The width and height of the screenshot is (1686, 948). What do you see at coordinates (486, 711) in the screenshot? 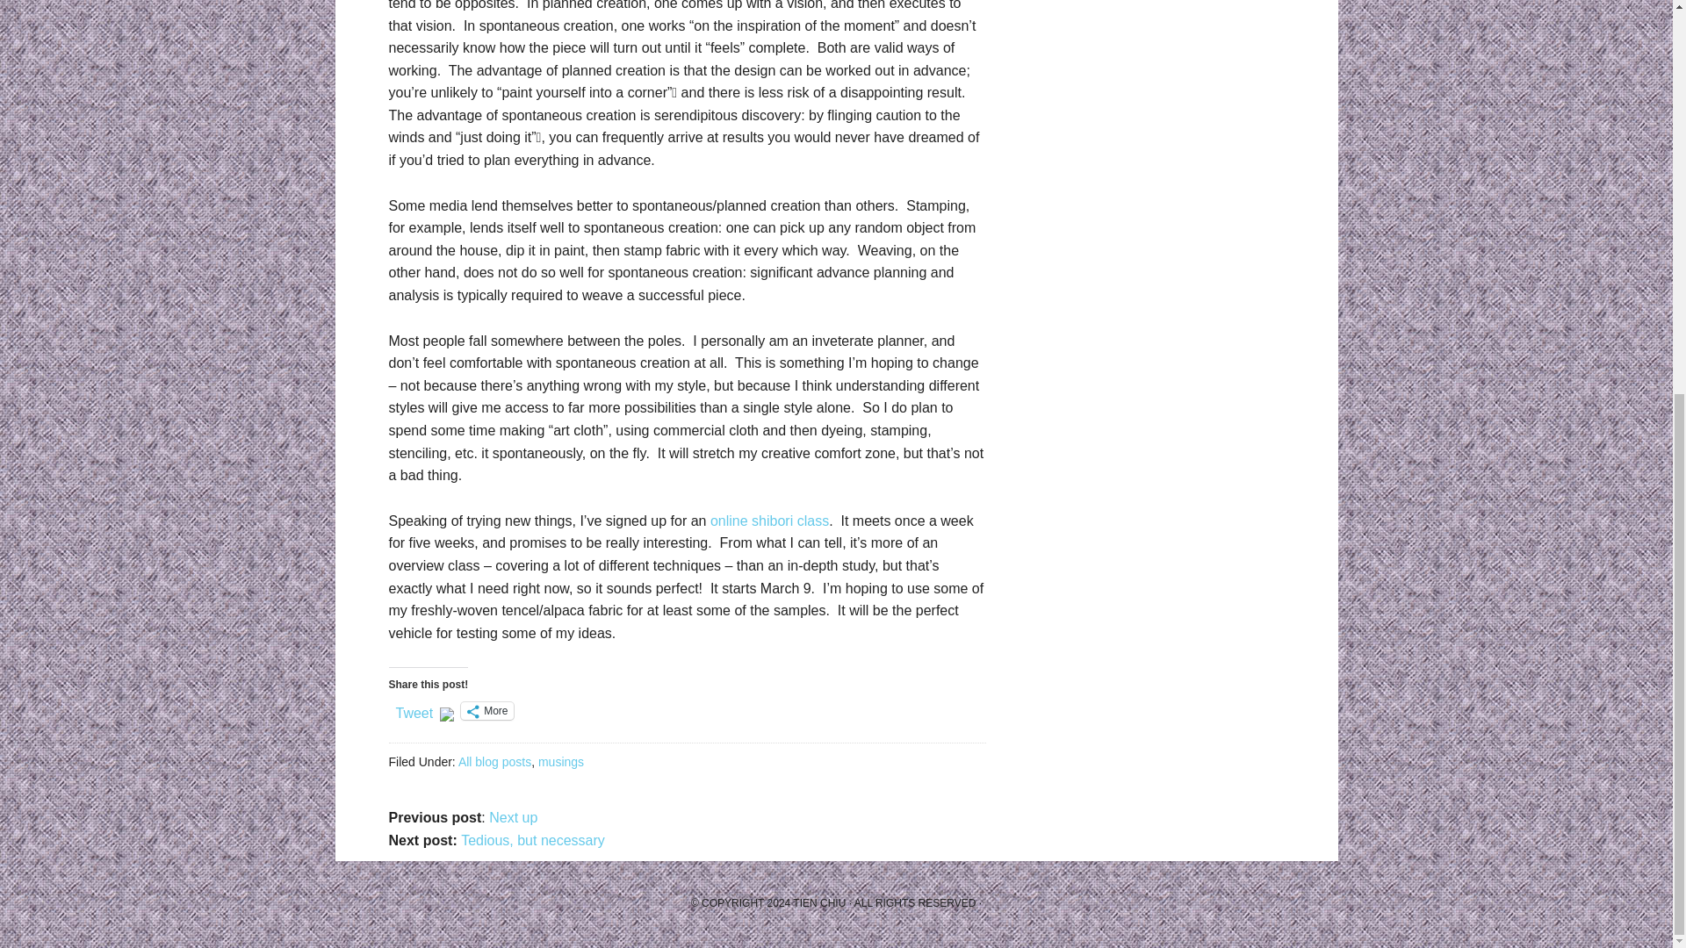
I see `More` at bounding box center [486, 711].